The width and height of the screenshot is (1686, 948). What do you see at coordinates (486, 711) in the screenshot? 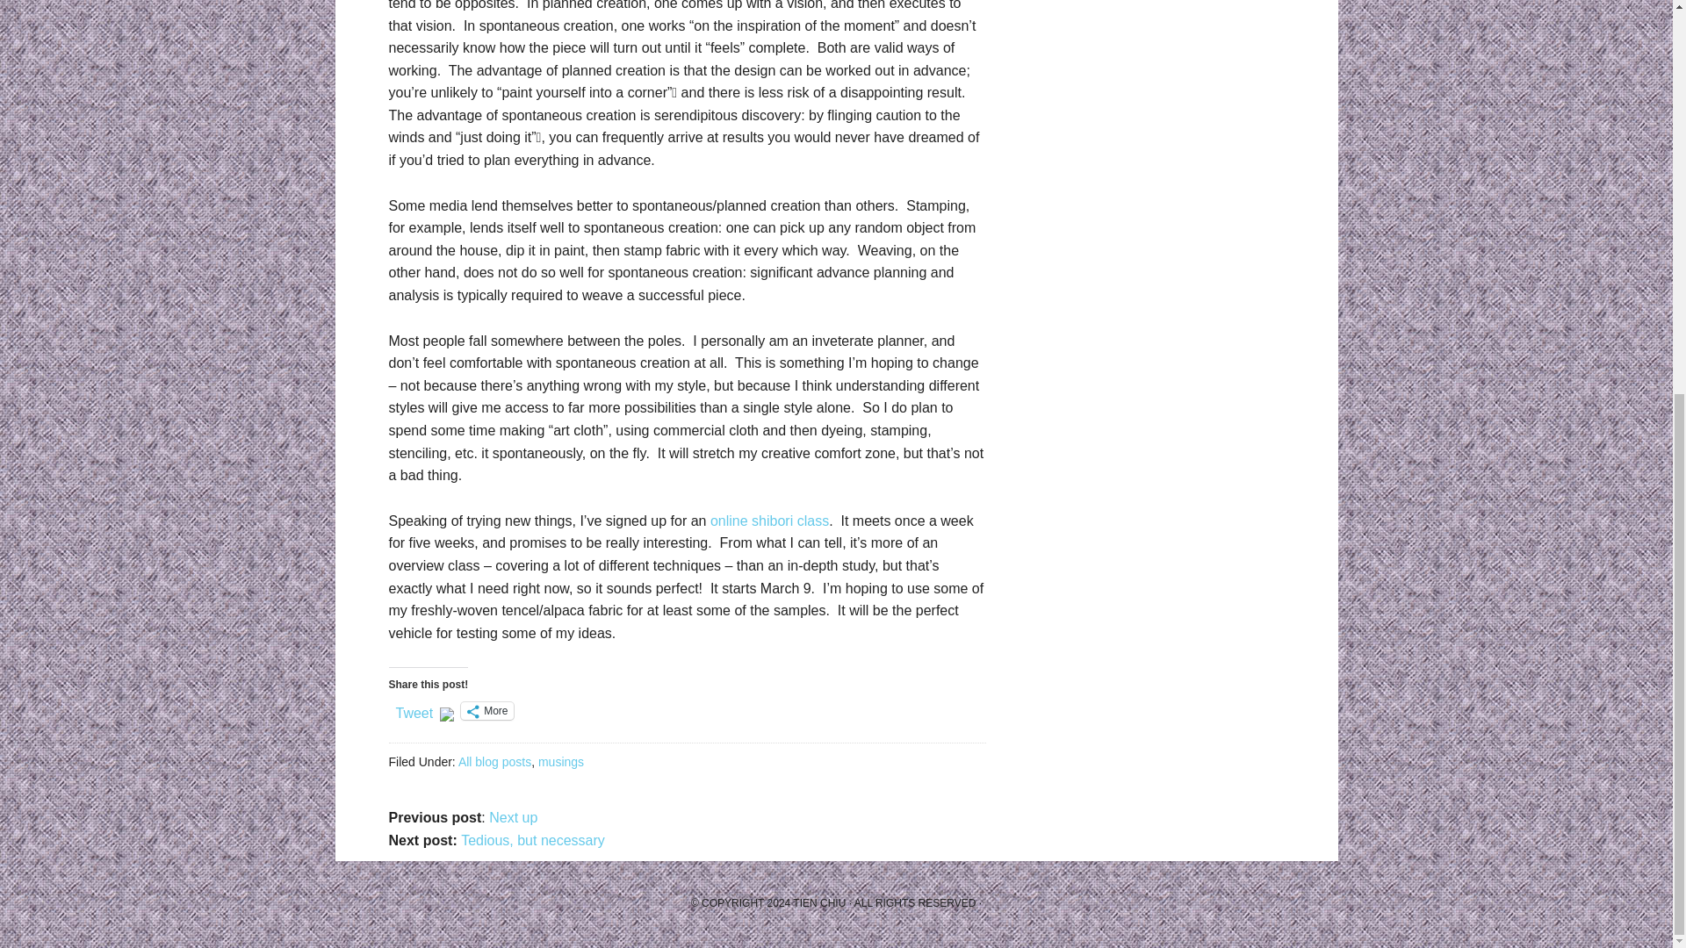
I see `More` at bounding box center [486, 711].